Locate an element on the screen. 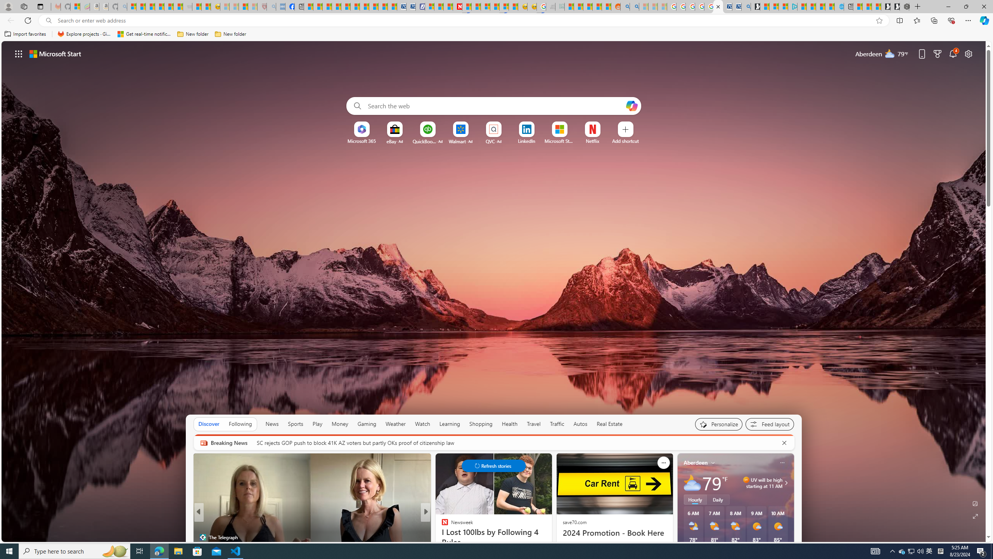 The image size is (993, 559). Class: weather-arrow-glyph is located at coordinates (786, 483).